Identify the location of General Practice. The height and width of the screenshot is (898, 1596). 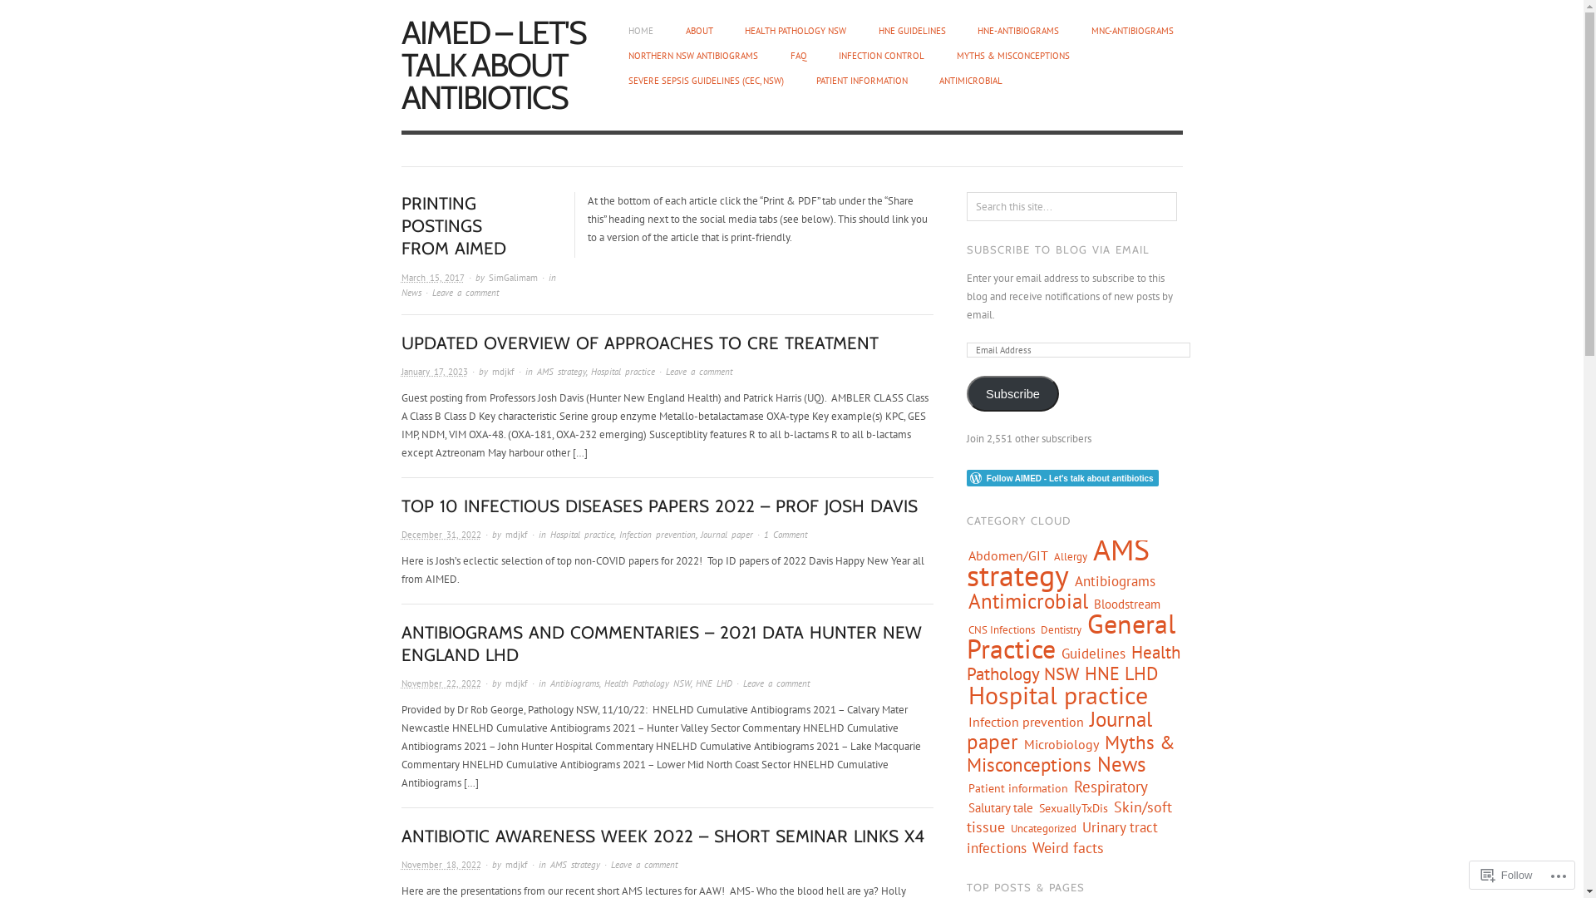
(1071, 636).